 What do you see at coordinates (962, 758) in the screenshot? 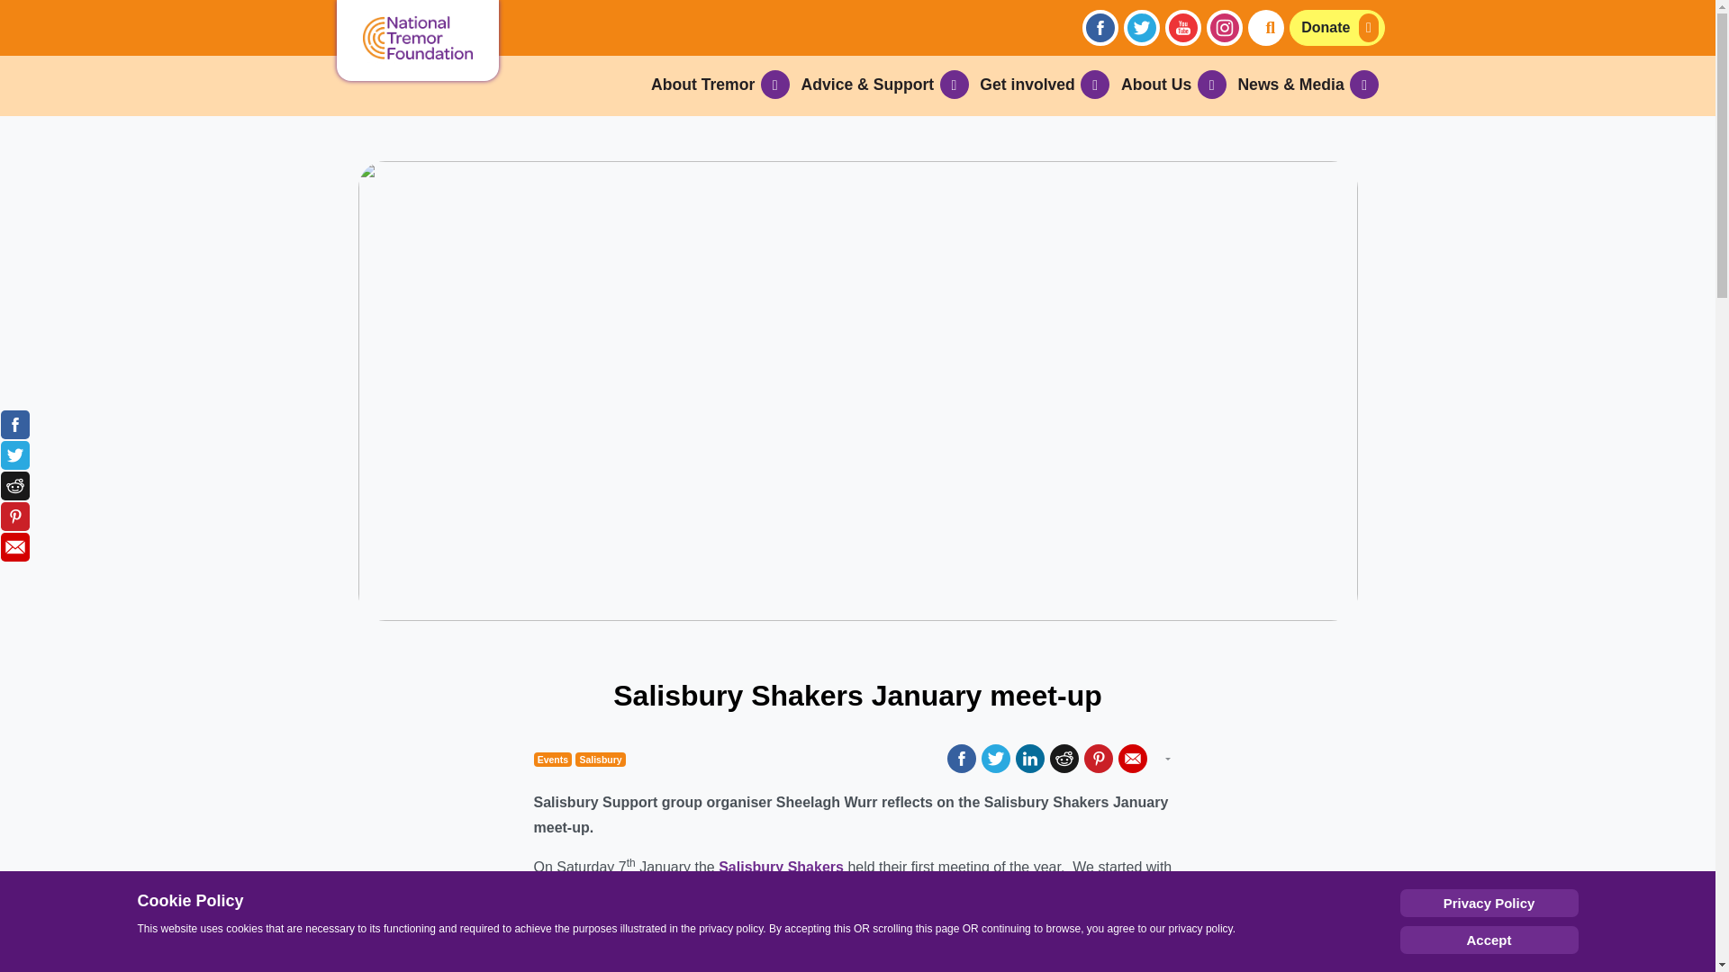
I see `Share on Facebook` at bounding box center [962, 758].